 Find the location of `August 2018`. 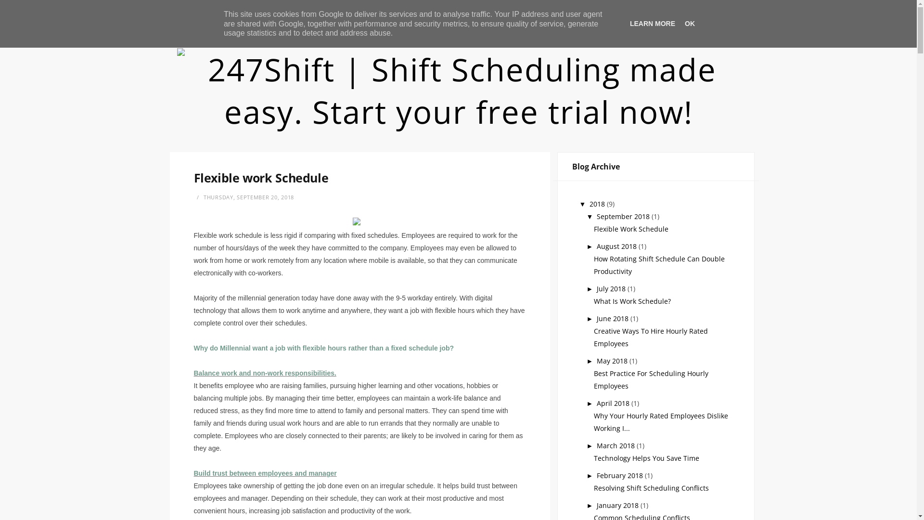

August 2018 is located at coordinates (618, 247).